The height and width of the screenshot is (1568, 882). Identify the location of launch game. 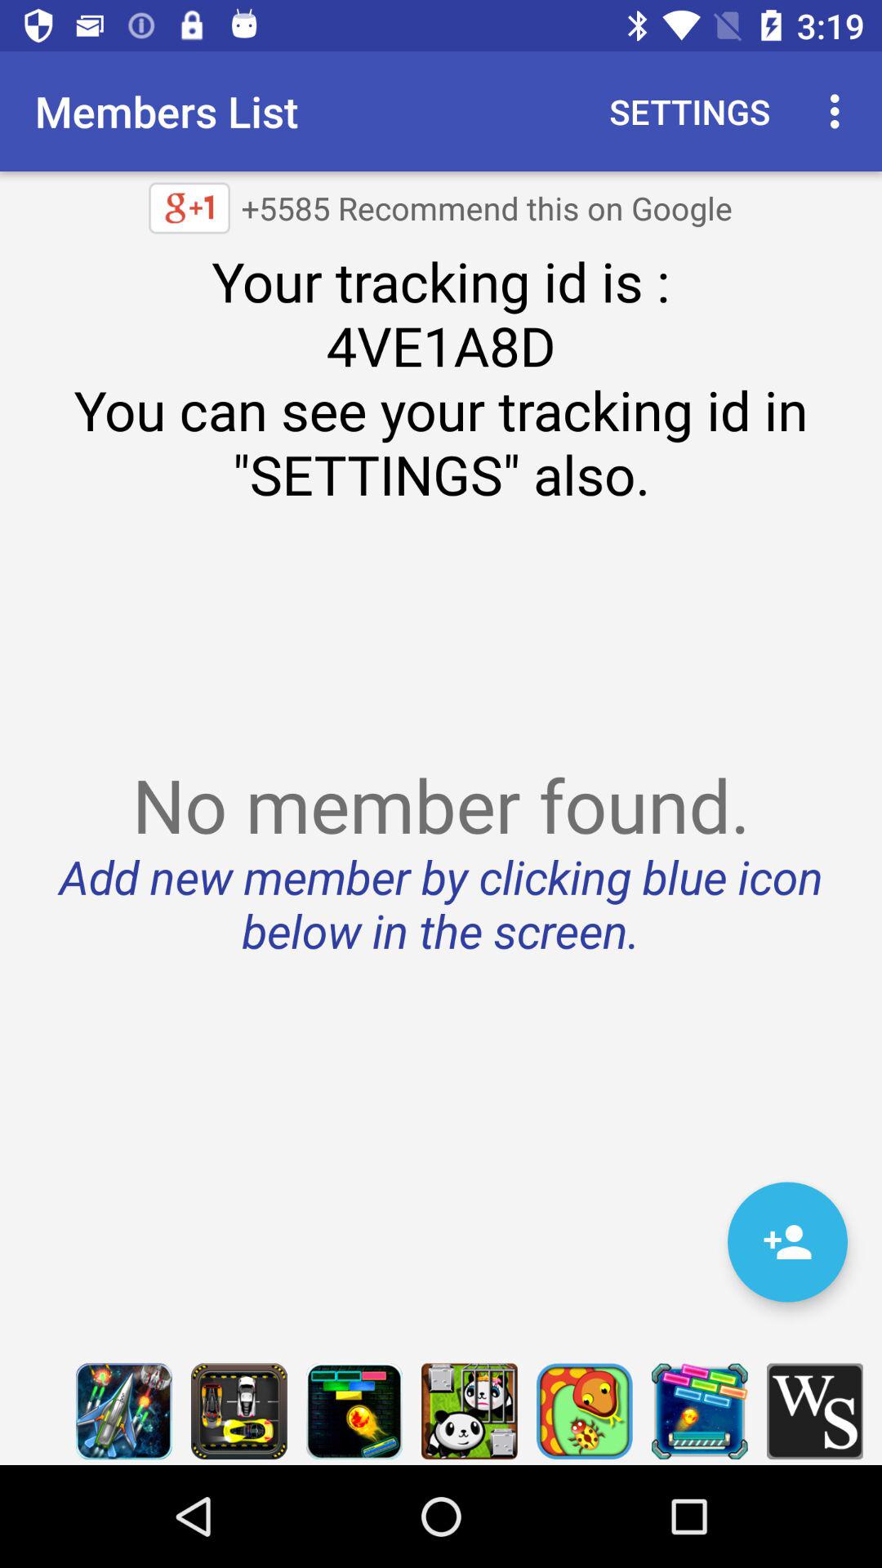
(354, 1411).